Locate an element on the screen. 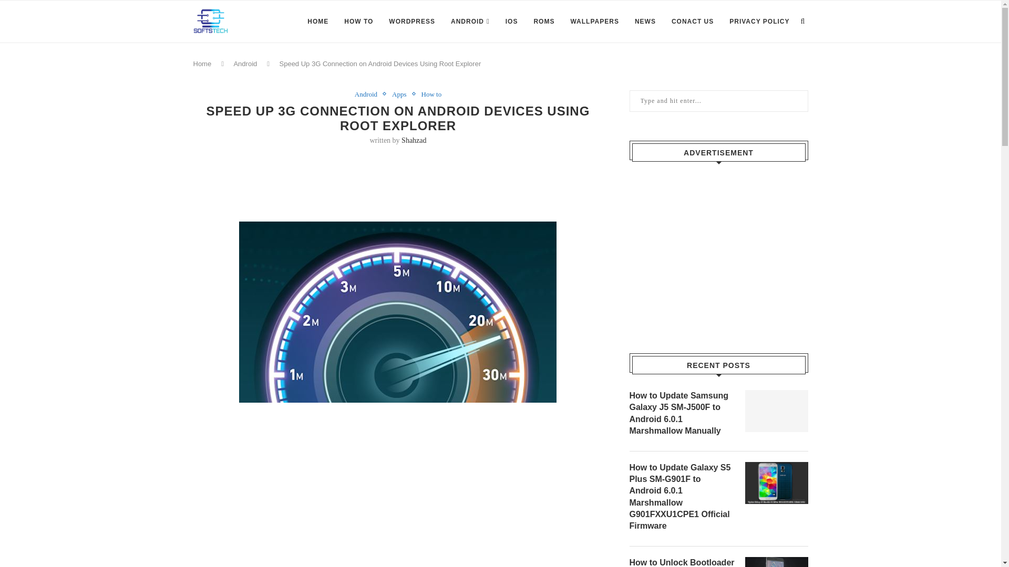  ROMS is located at coordinates (543, 22).